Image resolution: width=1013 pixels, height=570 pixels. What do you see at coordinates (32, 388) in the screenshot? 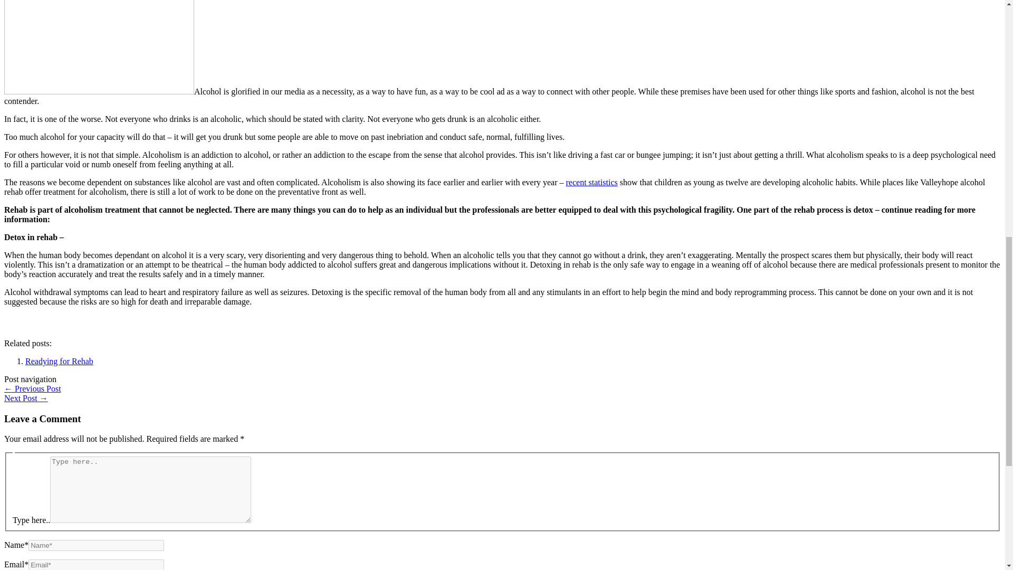
I see `Vamos a la Orlando!` at bounding box center [32, 388].